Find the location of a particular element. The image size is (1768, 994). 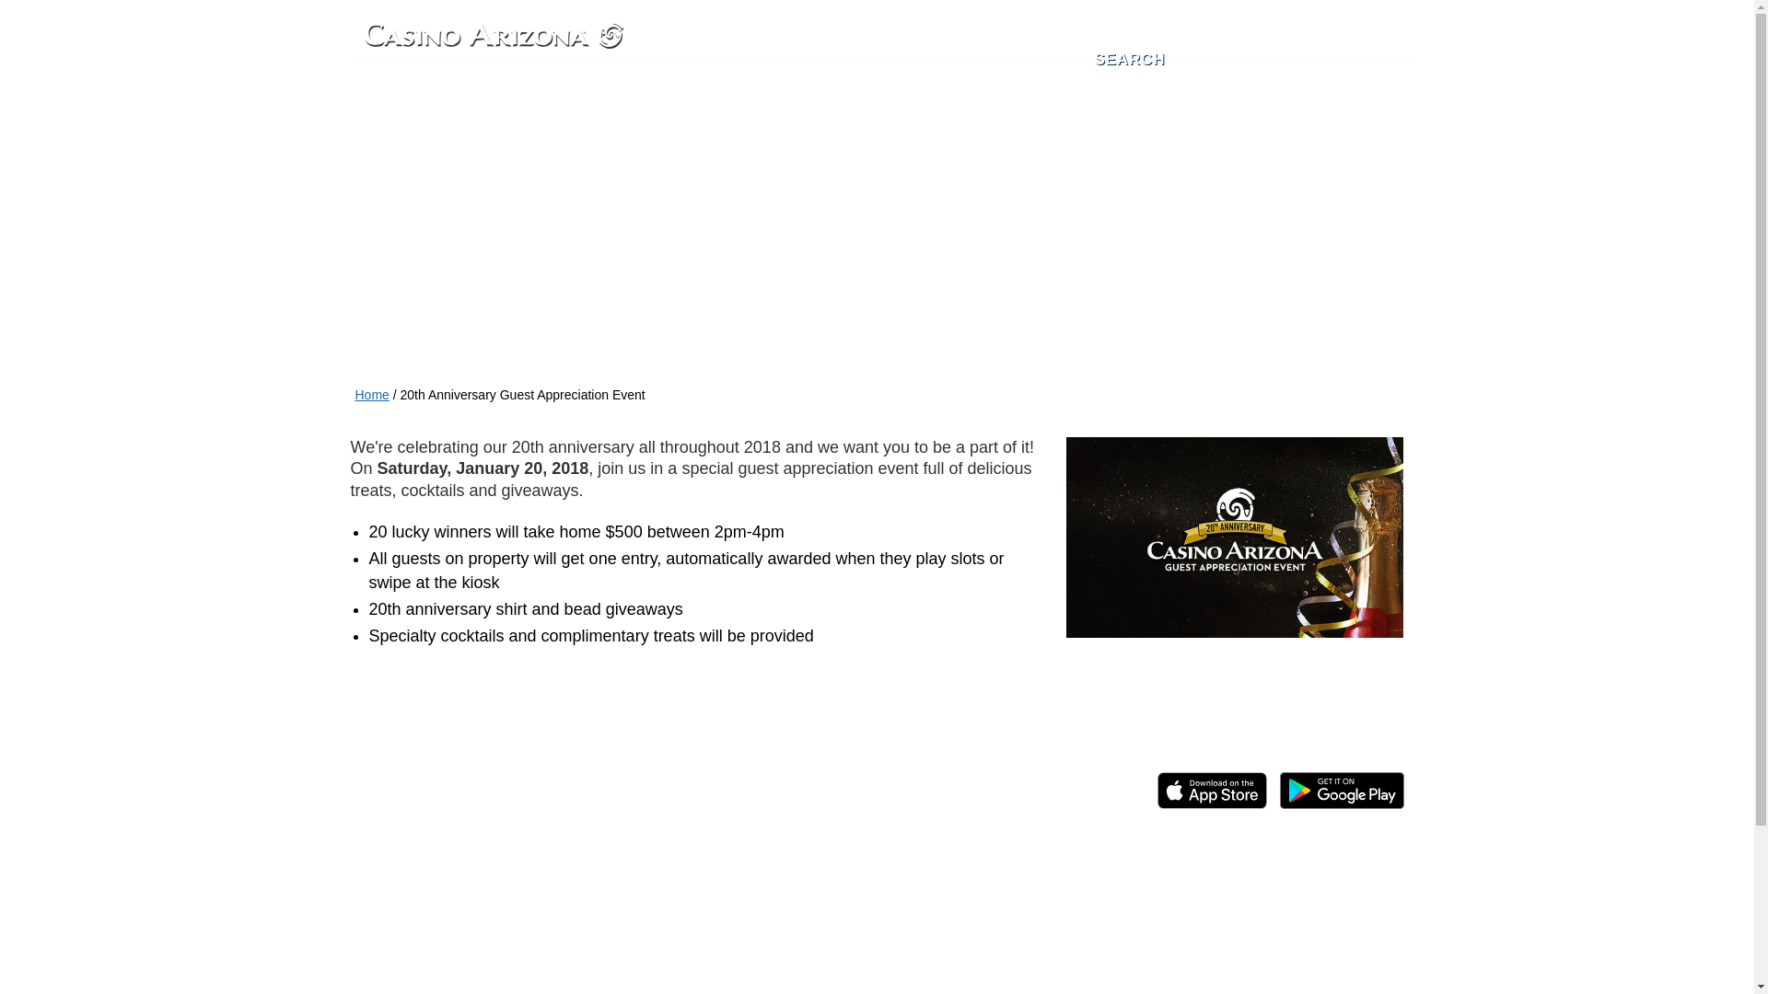

Community is located at coordinates (858, 882).